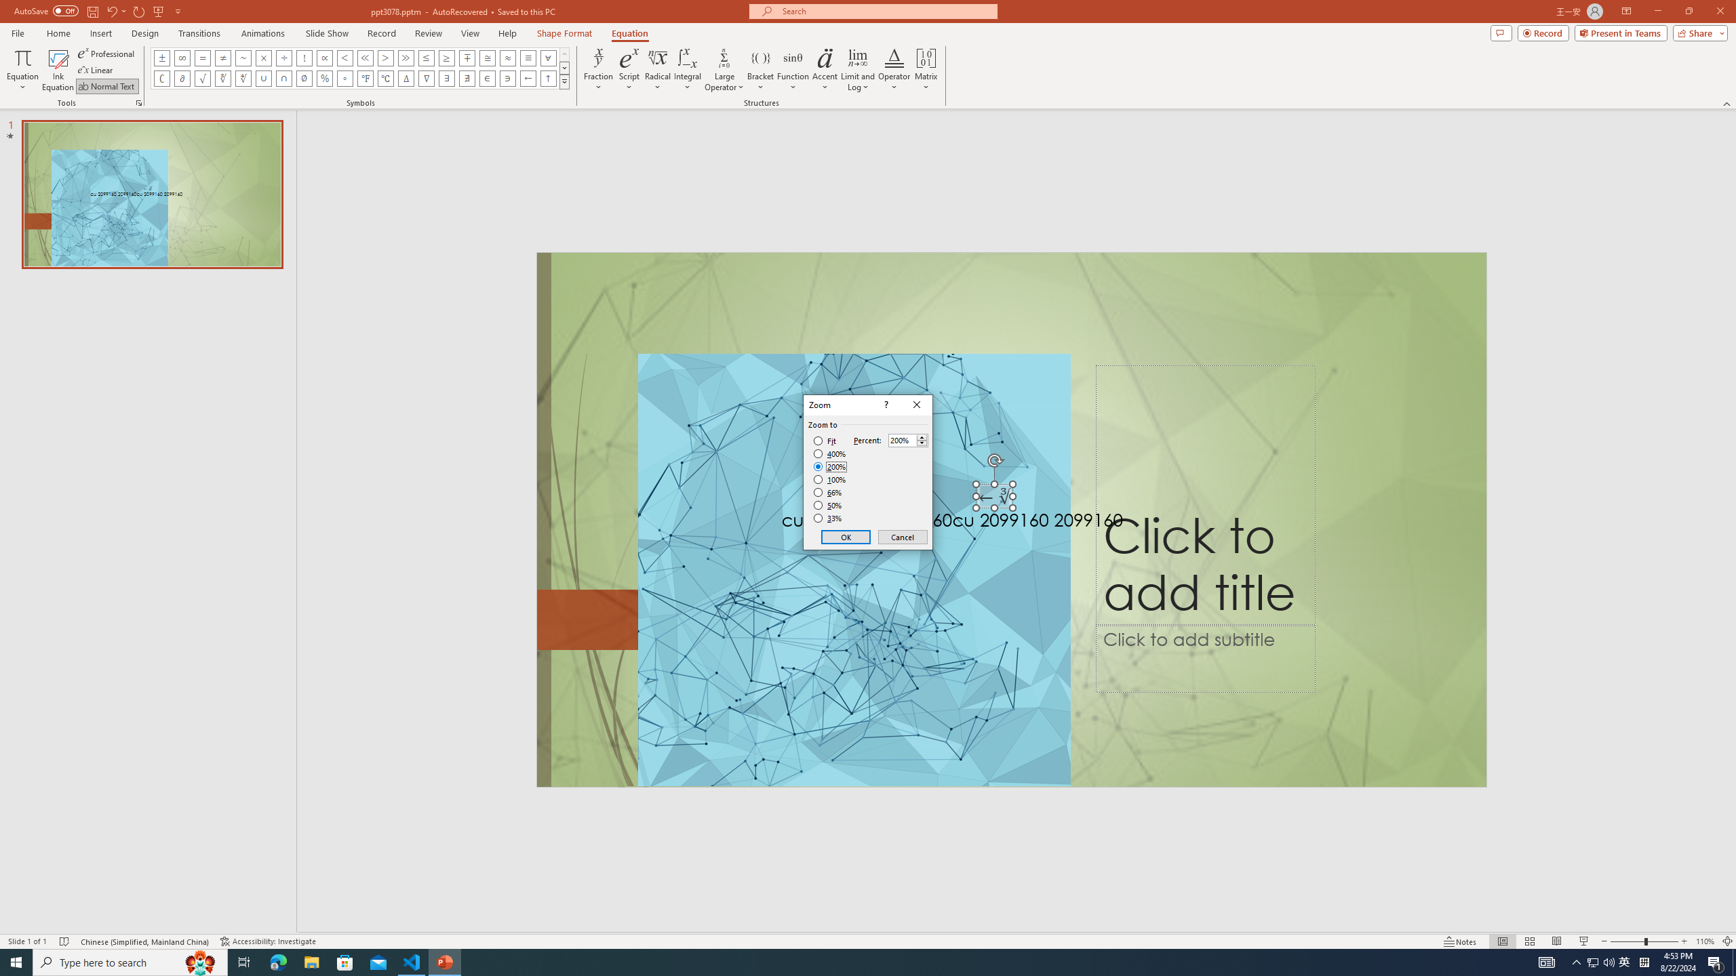 Image resolution: width=1736 pixels, height=976 pixels. I want to click on Action Center, 1 new notification, so click(1716, 962).